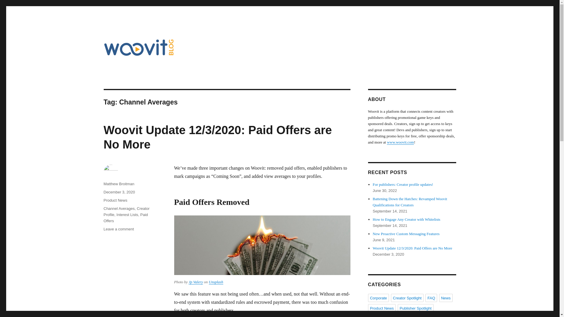 This screenshot has height=317, width=564. I want to click on www.woovit.com, so click(400, 142).